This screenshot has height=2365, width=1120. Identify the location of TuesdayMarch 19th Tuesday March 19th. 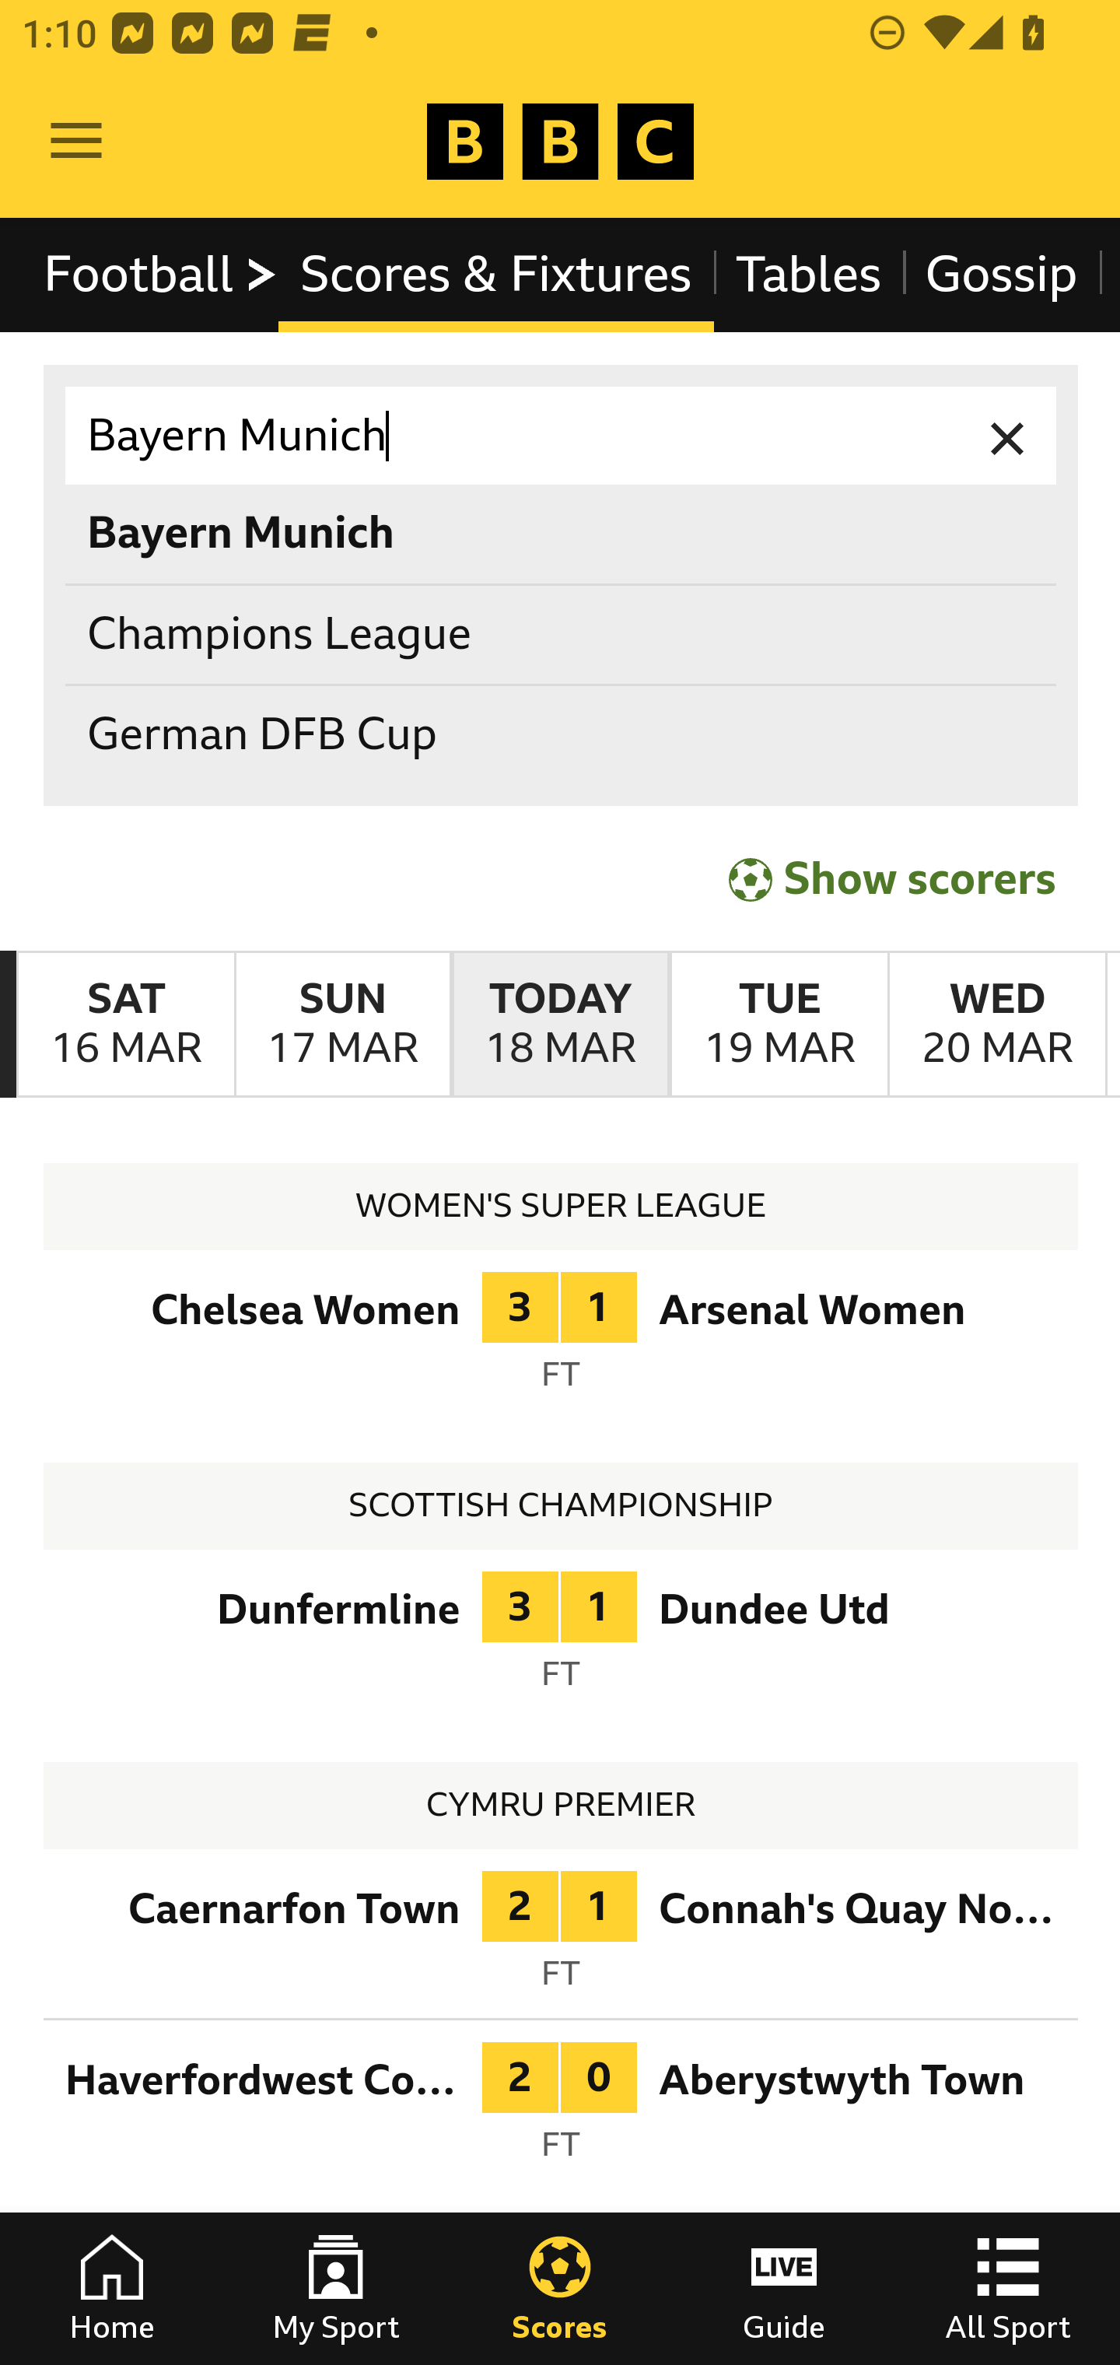
(778, 1024).